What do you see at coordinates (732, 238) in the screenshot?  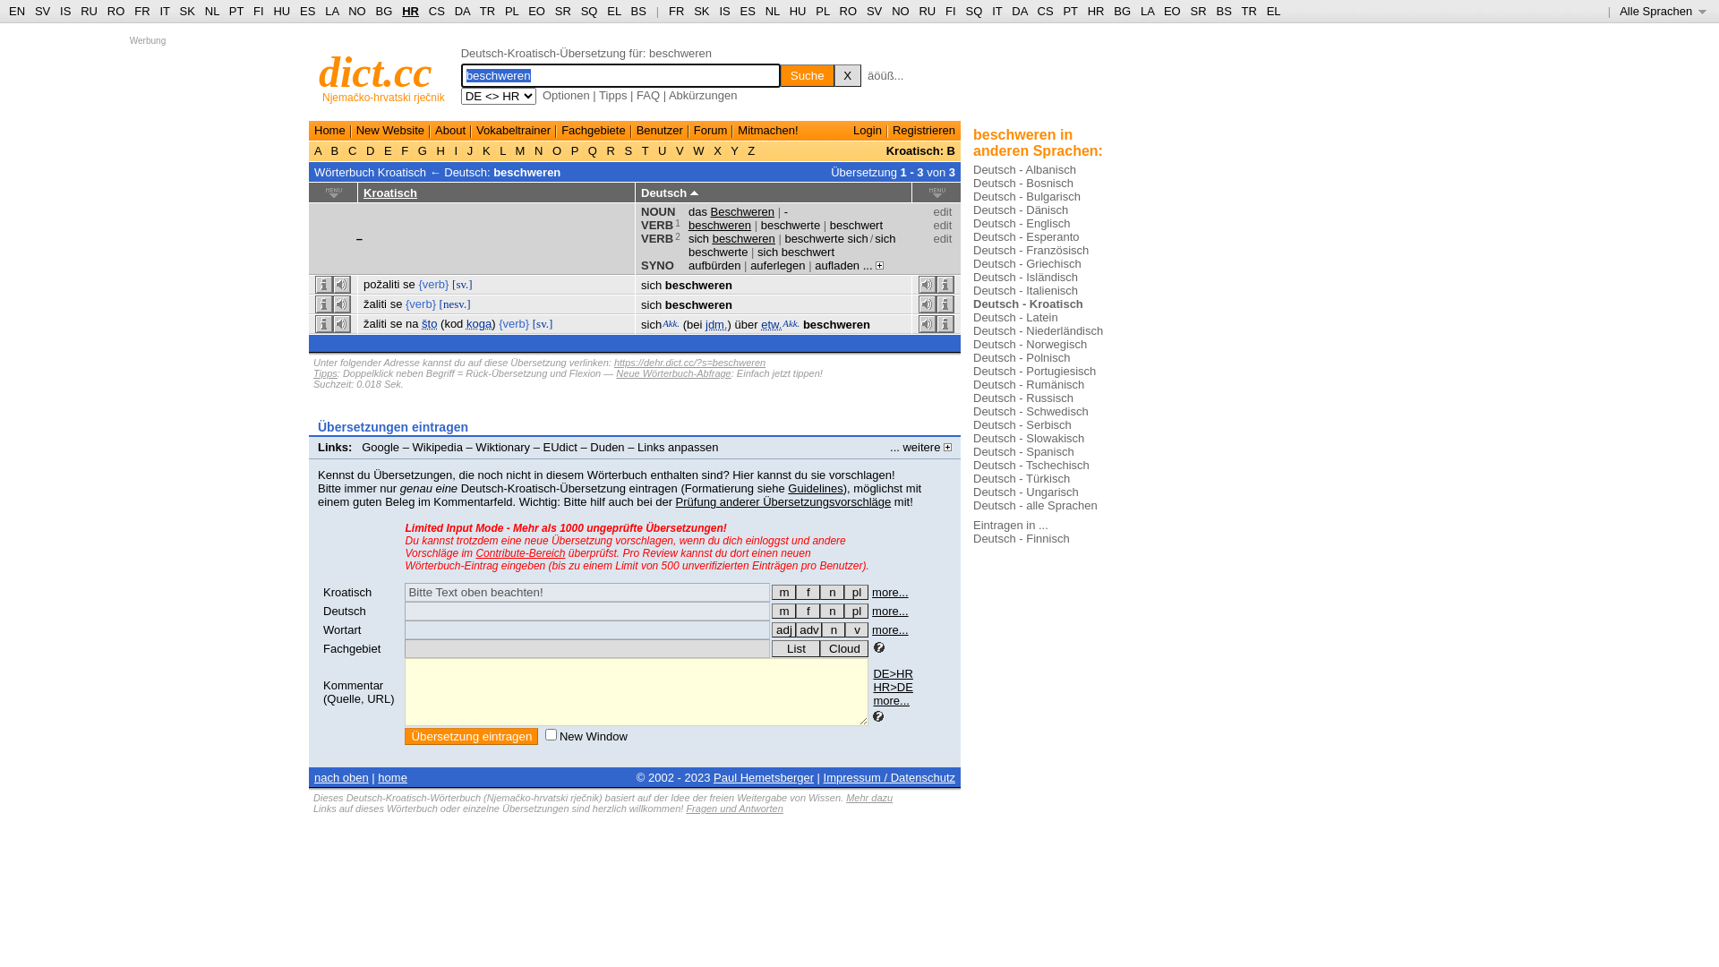 I see `sich beschweren` at bounding box center [732, 238].